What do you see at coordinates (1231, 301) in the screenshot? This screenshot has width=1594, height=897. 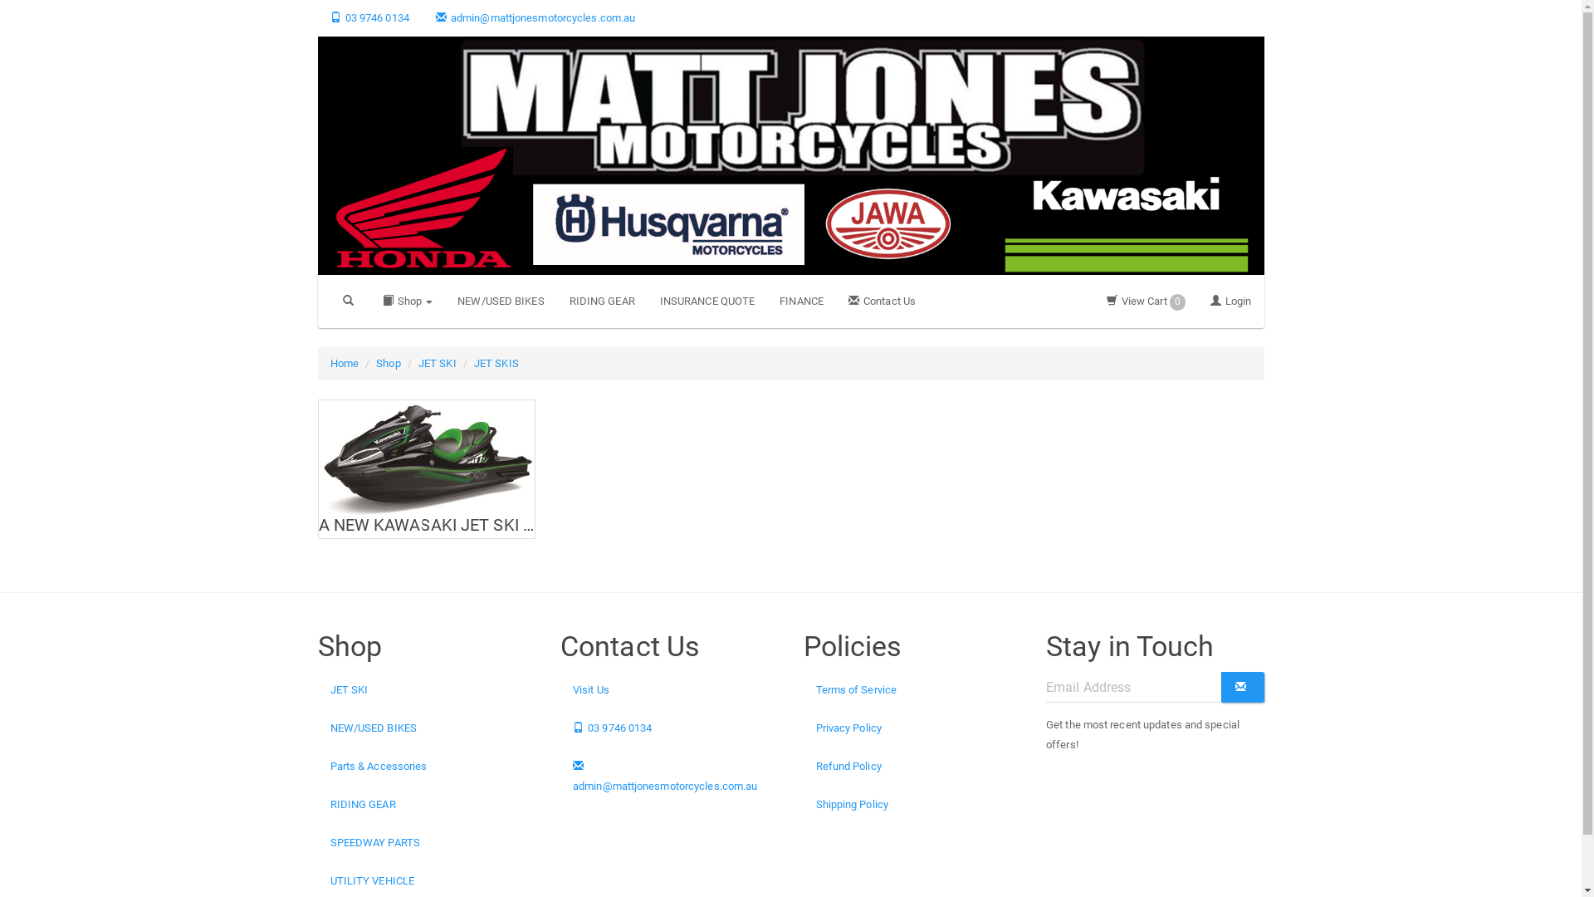 I see `Login` at bounding box center [1231, 301].